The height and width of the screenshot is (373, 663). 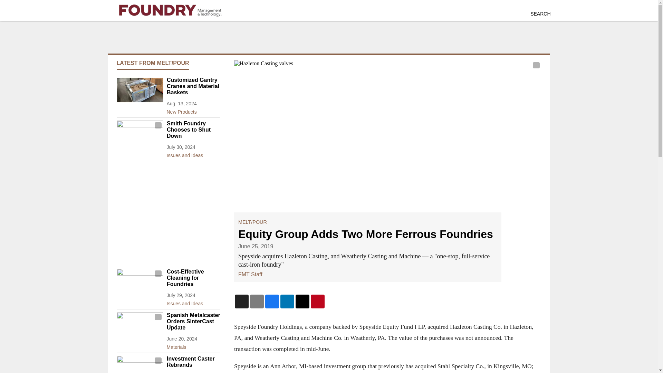 I want to click on Issues and Ideas, so click(x=193, y=302).